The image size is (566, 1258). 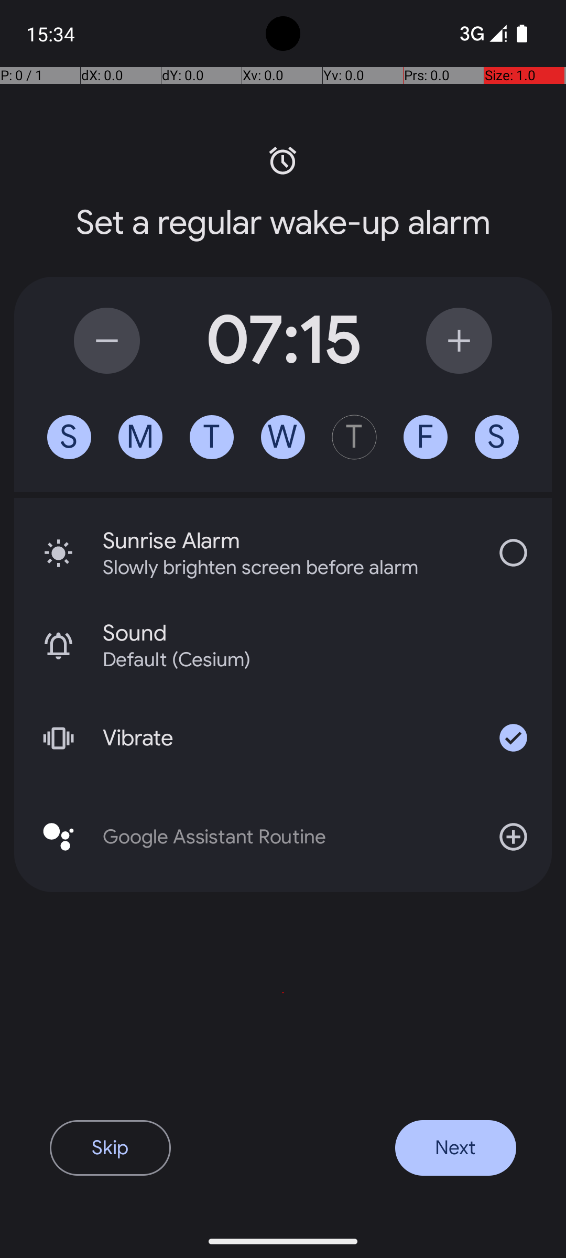 What do you see at coordinates (283, 837) in the screenshot?
I see `Google Assistant Routine` at bounding box center [283, 837].